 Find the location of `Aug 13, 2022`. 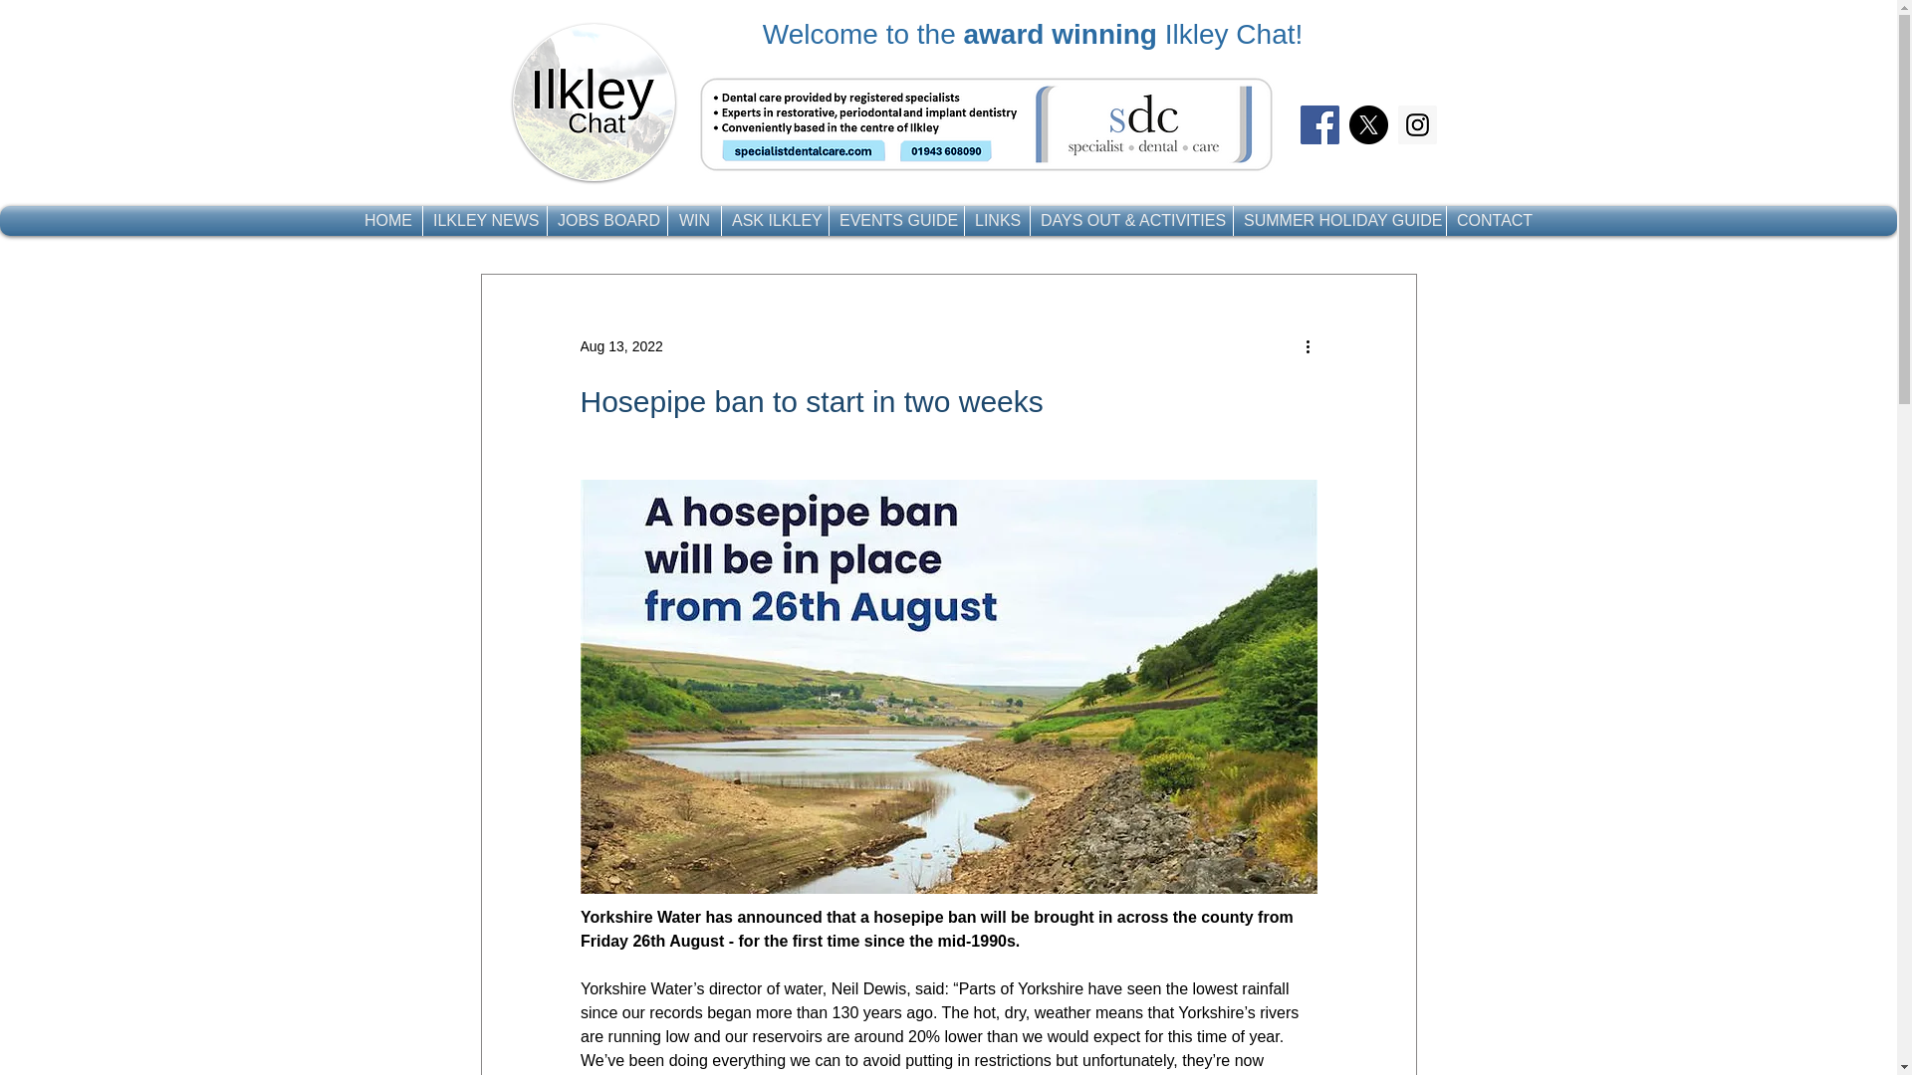

Aug 13, 2022 is located at coordinates (619, 346).